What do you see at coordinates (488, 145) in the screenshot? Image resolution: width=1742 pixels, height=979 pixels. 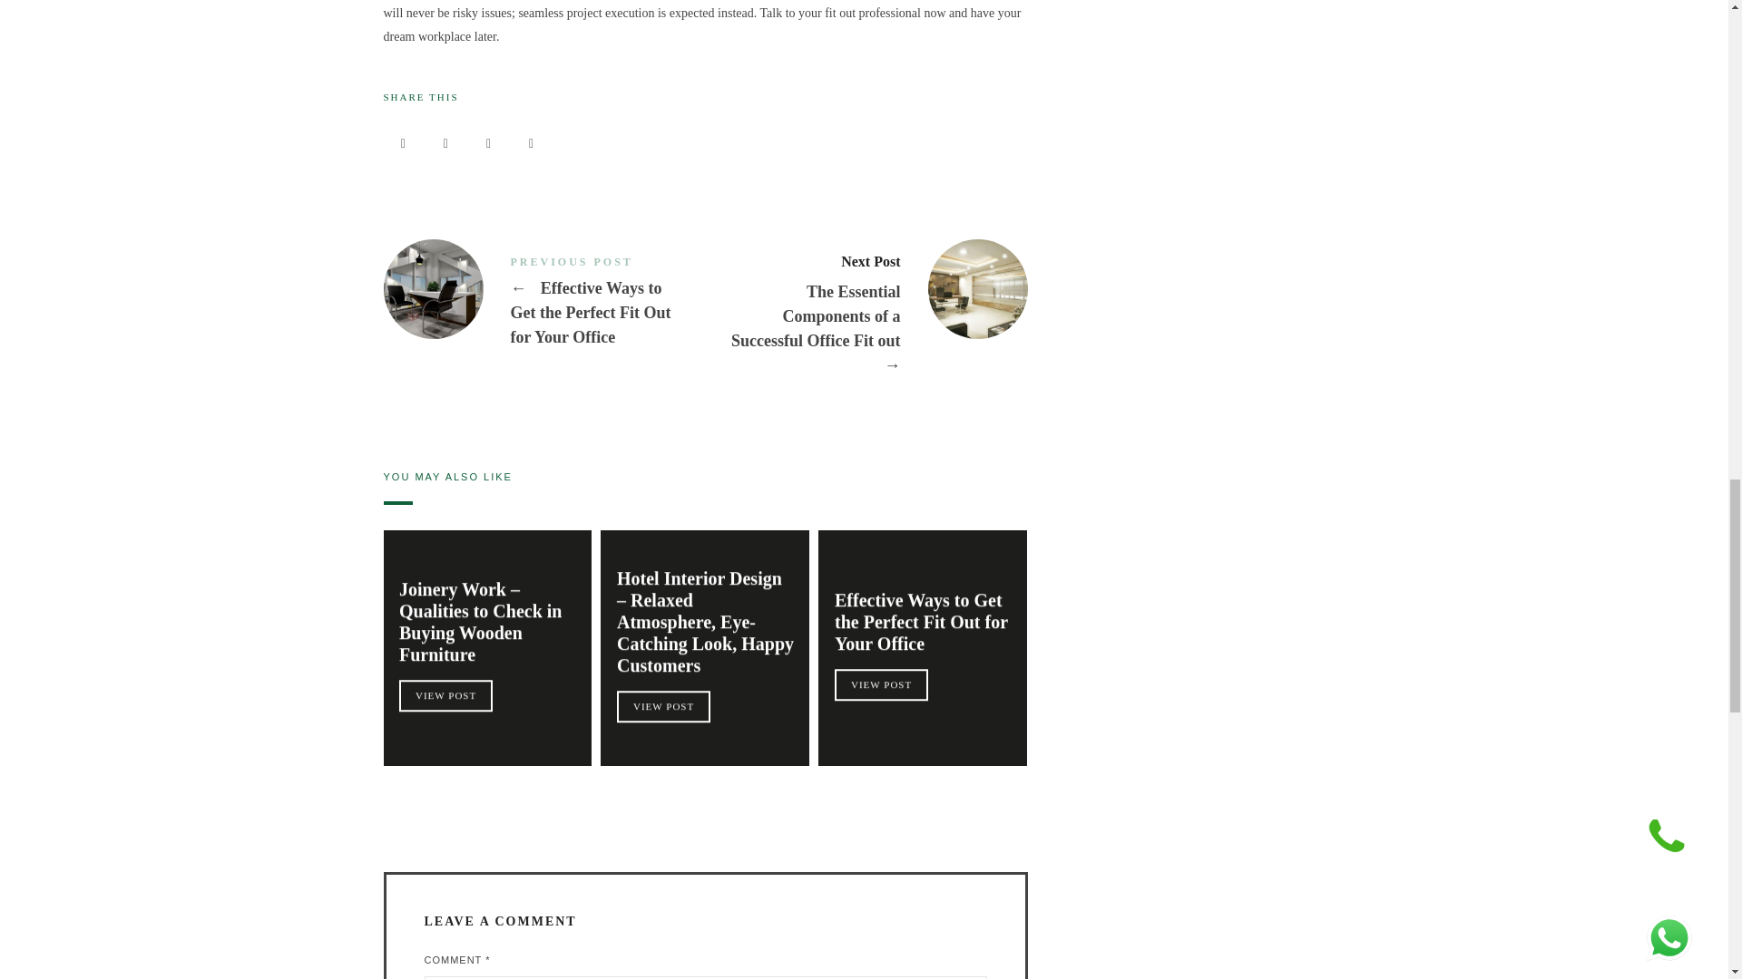 I see `Pin it` at bounding box center [488, 145].